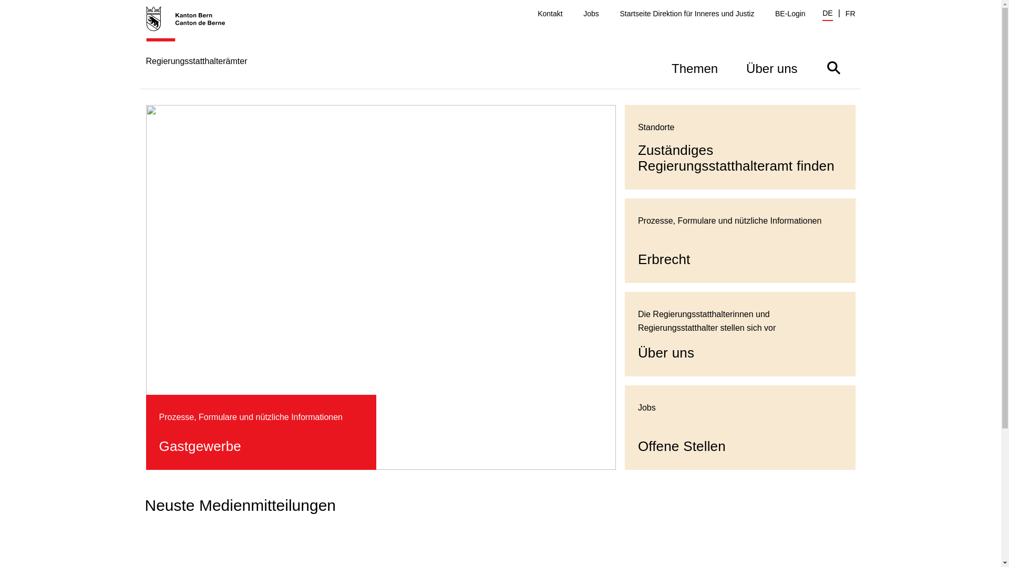 Image resolution: width=1009 pixels, height=567 pixels. What do you see at coordinates (827, 15) in the screenshot?
I see `DE` at bounding box center [827, 15].